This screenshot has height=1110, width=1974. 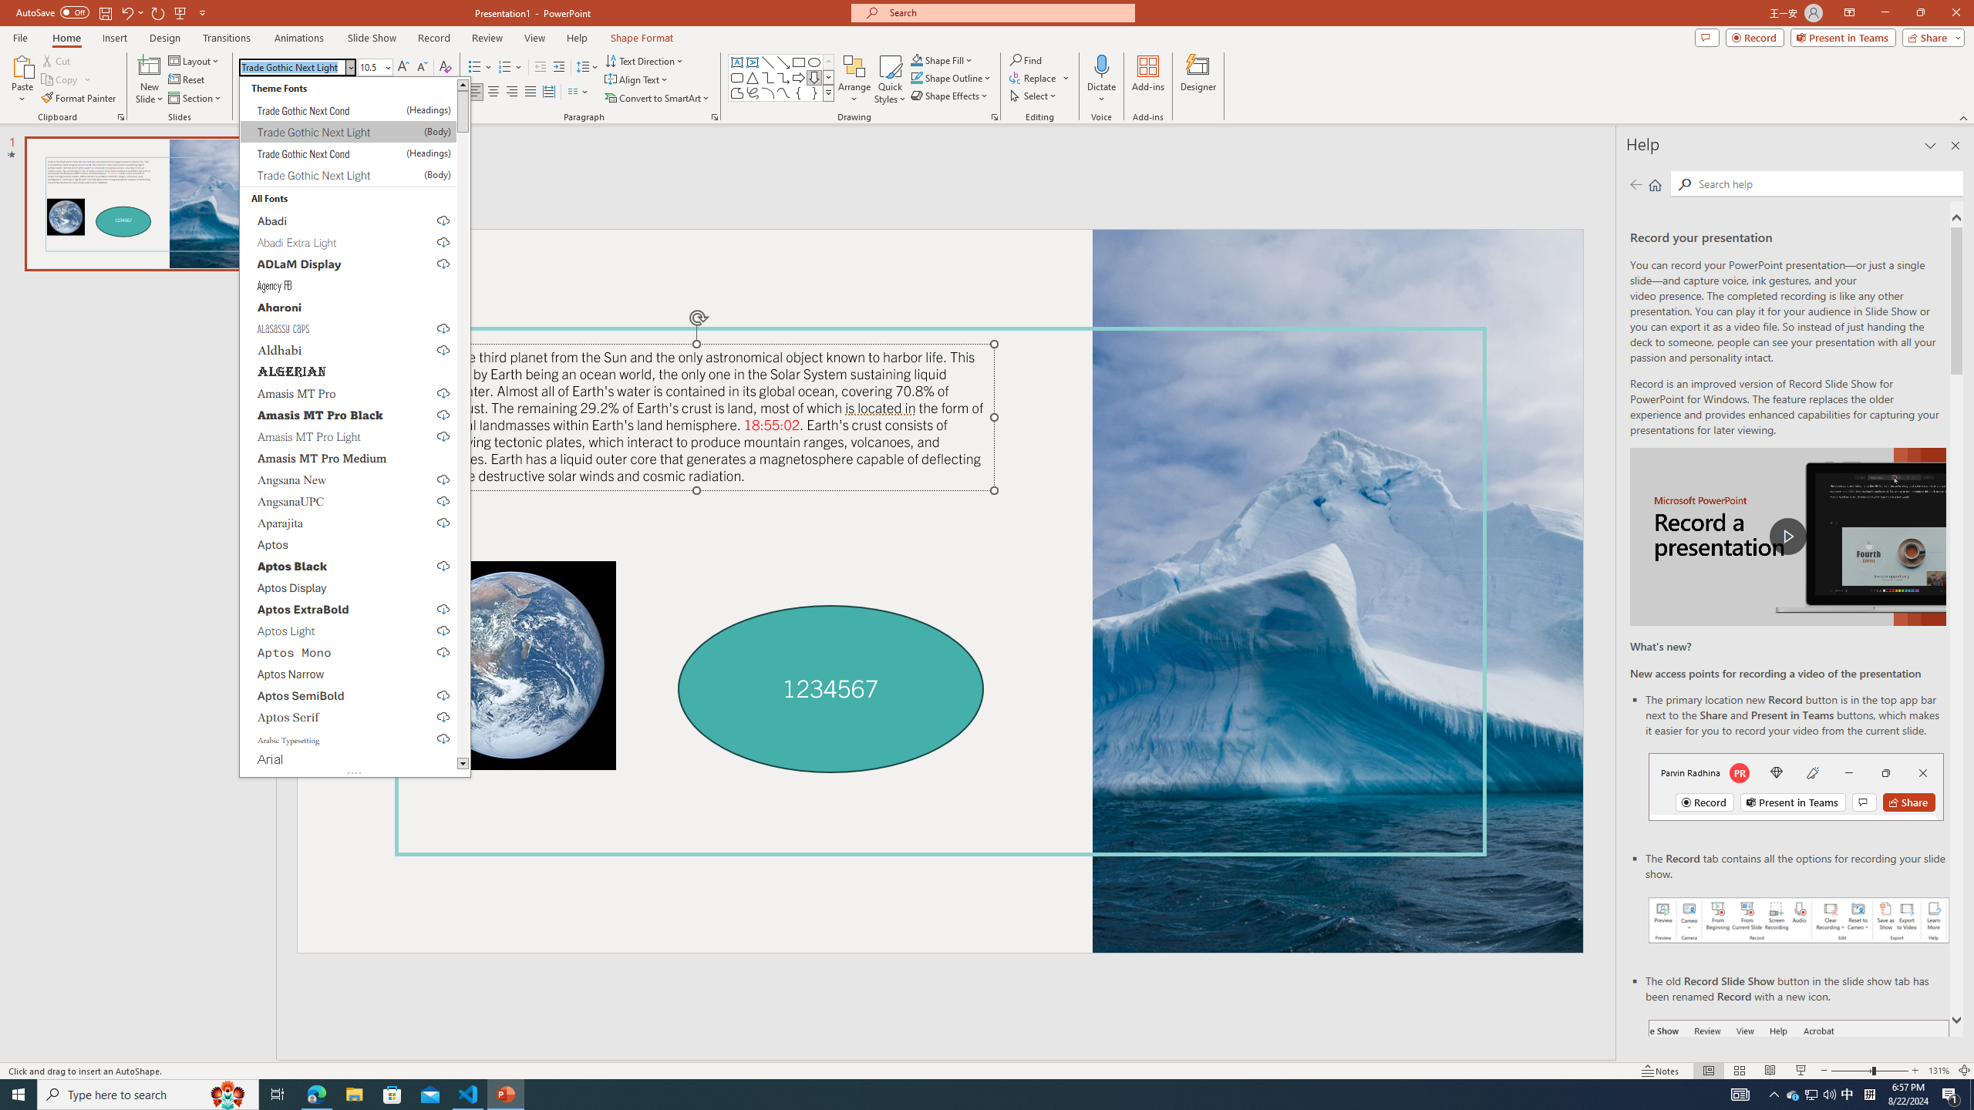 What do you see at coordinates (548, 92) in the screenshot?
I see `Distributed` at bounding box center [548, 92].